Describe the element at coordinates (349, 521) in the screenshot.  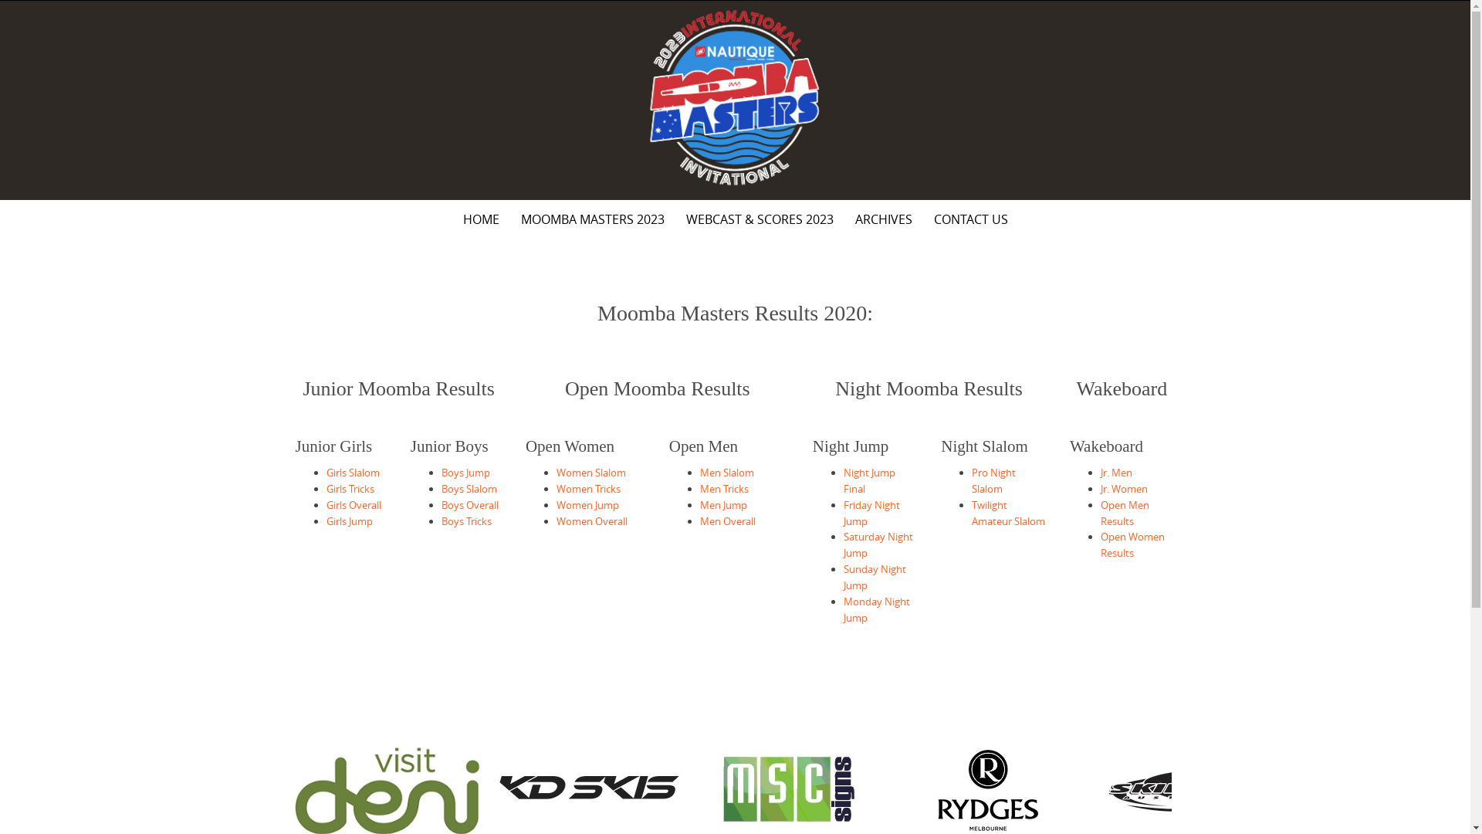
I see `Girls Jump` at that location.